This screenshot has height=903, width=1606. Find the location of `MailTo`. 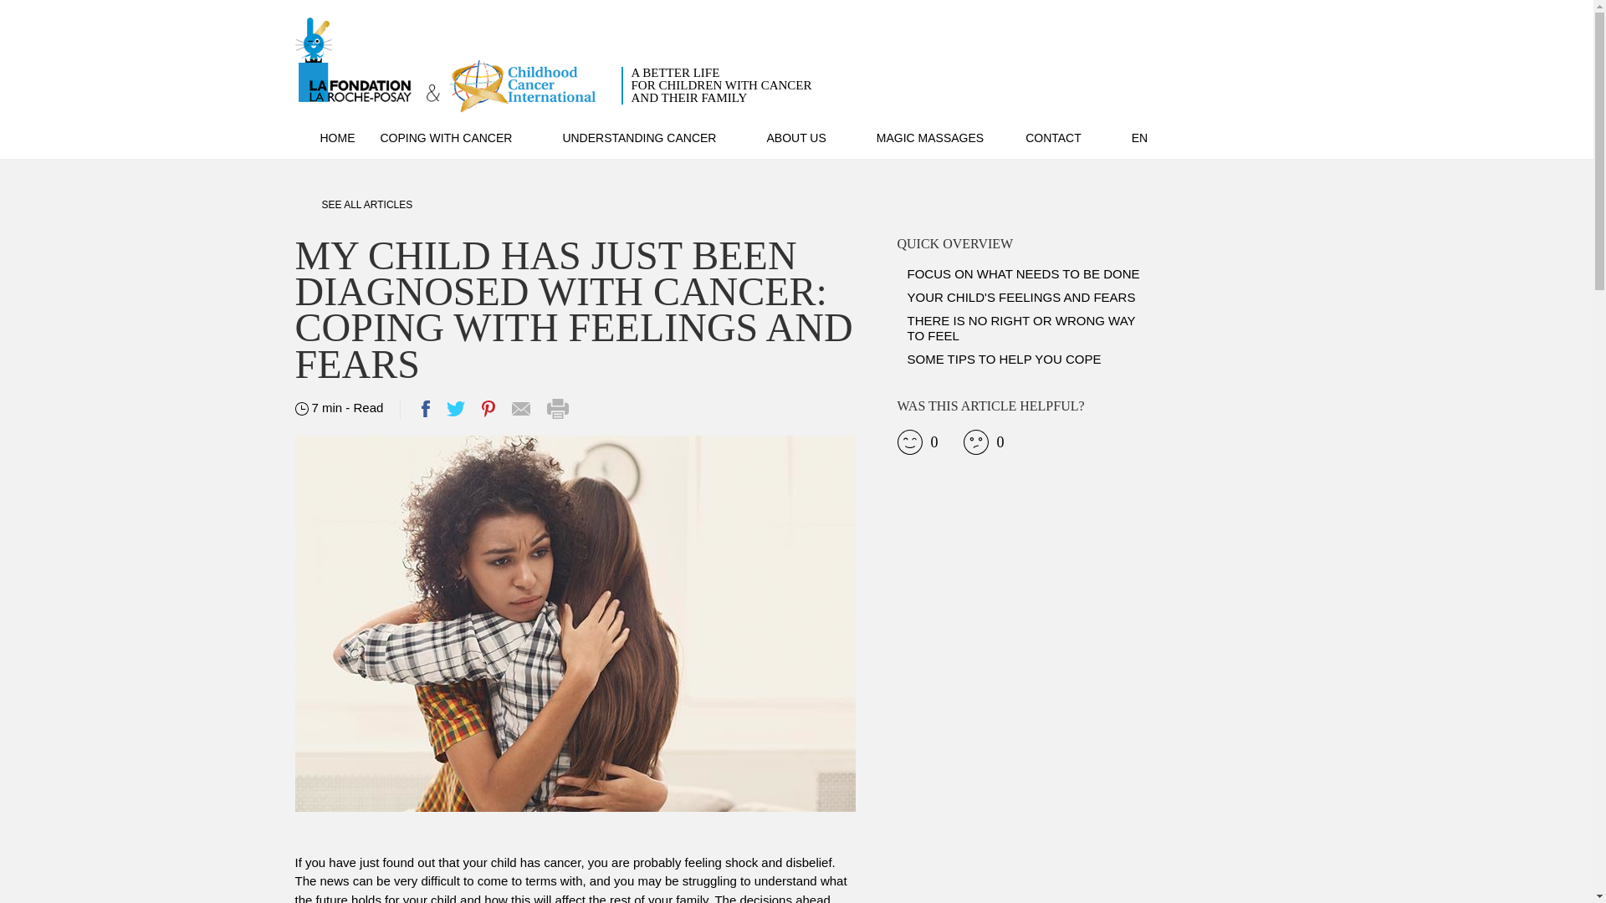

MailTo is located at coordinates (520, 408).